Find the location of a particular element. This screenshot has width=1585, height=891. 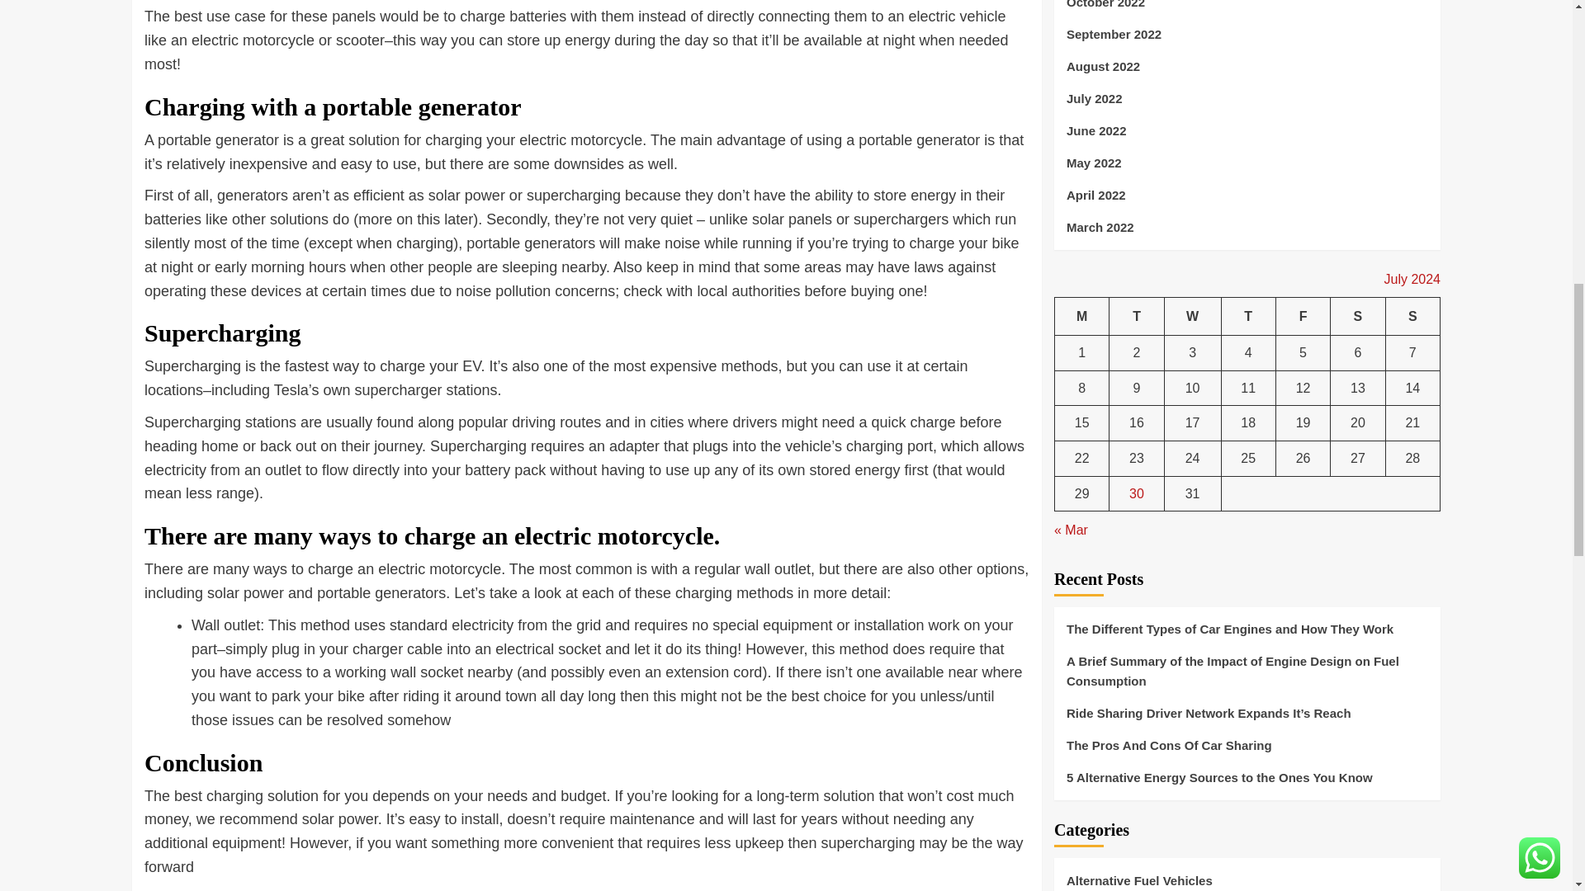

Thursday is located at coordinates (1248, 316).